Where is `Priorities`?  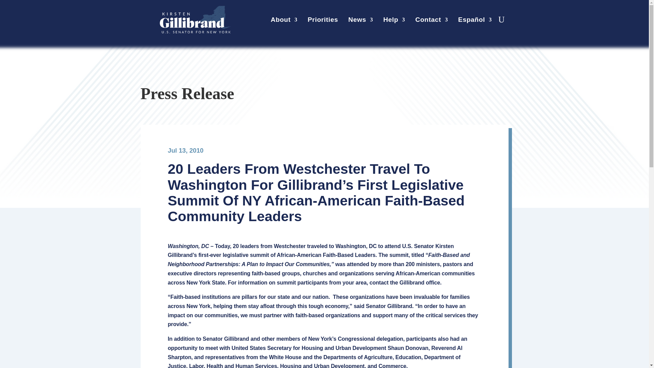
Priorities is located at coordinates (323, 21).